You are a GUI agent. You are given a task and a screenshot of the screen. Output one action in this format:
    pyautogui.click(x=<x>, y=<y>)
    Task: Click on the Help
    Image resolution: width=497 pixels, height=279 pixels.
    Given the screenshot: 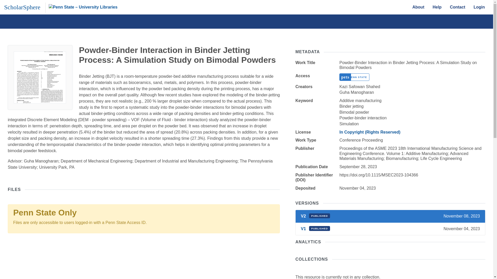 What is the action you would take?
    pyautogui.click(x=437, y=7)
    